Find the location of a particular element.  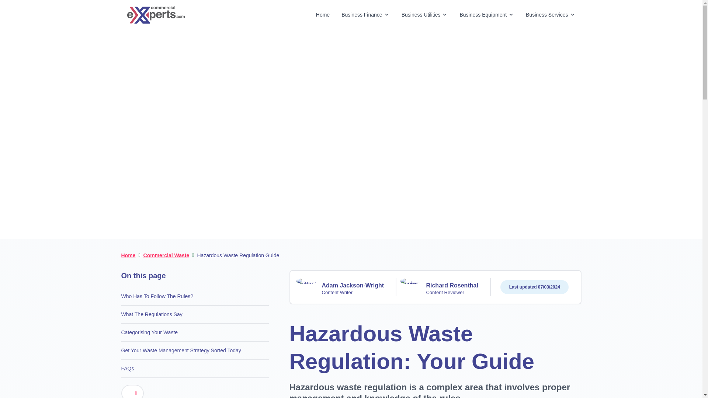

Business Utilities is located at coordinates (425, 15).